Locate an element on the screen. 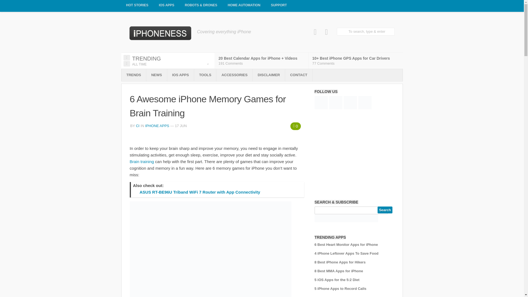  SUPPORT is located at coordinates (279, 6).